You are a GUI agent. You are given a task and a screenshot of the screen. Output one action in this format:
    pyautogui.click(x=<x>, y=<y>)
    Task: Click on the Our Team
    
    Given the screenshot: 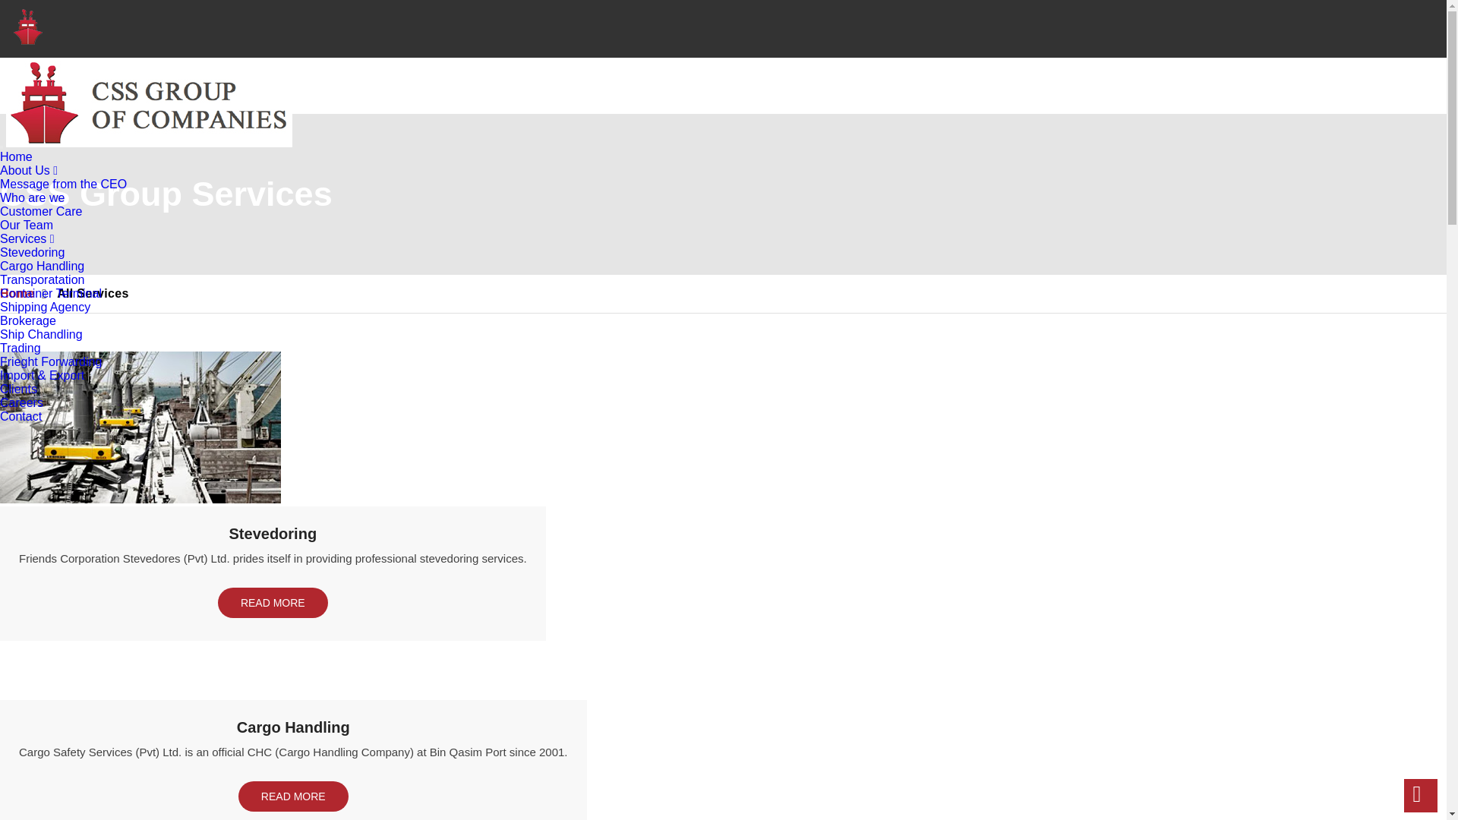 What is the action you would take?
    pyautogui.click(x=26, y=225)
    